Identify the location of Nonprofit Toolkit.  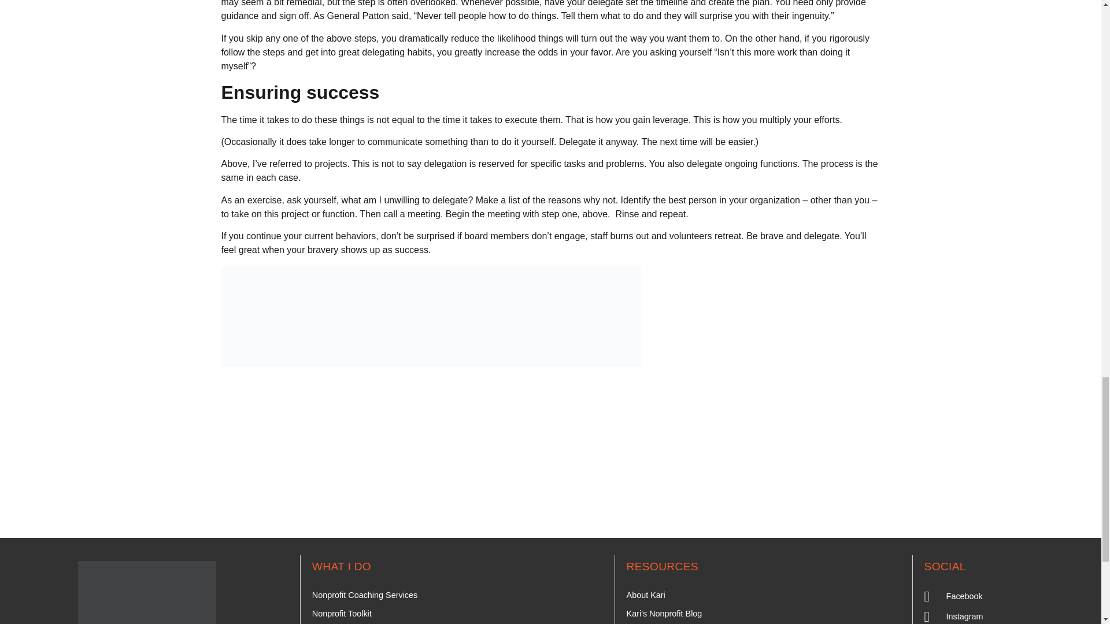
(342, 614).